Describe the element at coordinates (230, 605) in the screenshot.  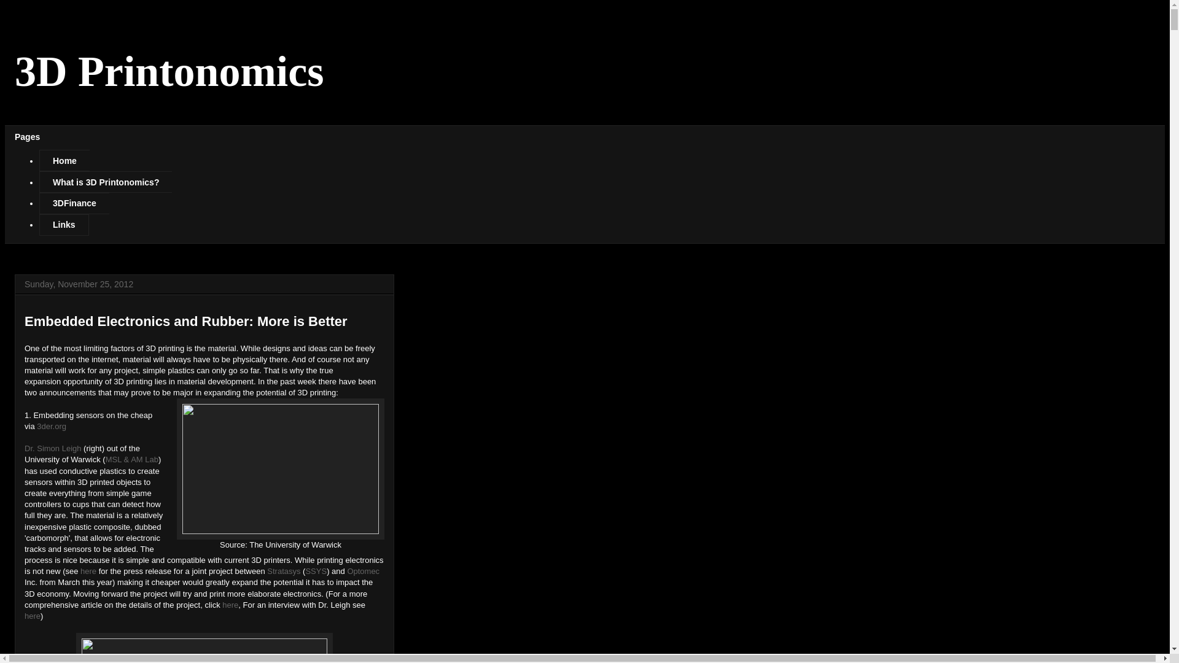
I see `here` at that location.